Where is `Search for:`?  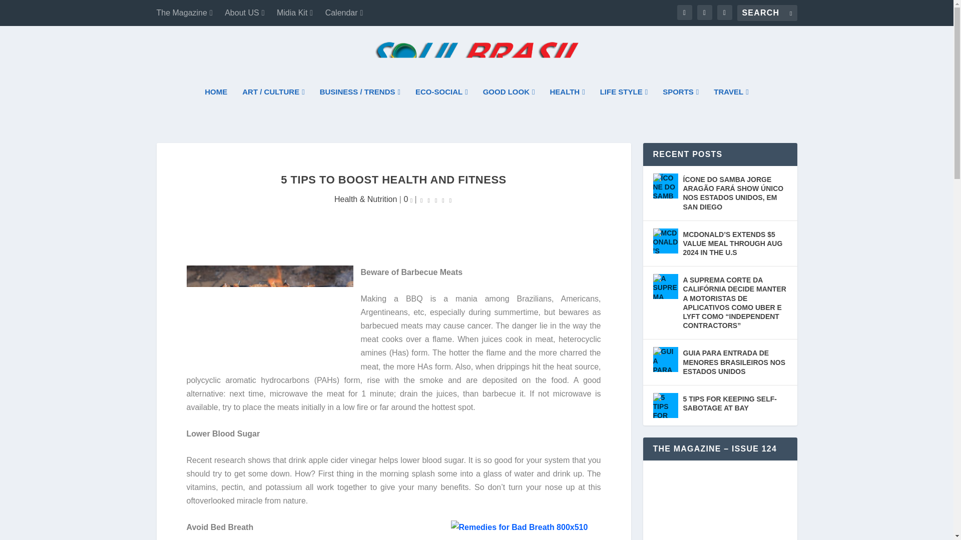 Search for: is located at coordinates (767, 13).